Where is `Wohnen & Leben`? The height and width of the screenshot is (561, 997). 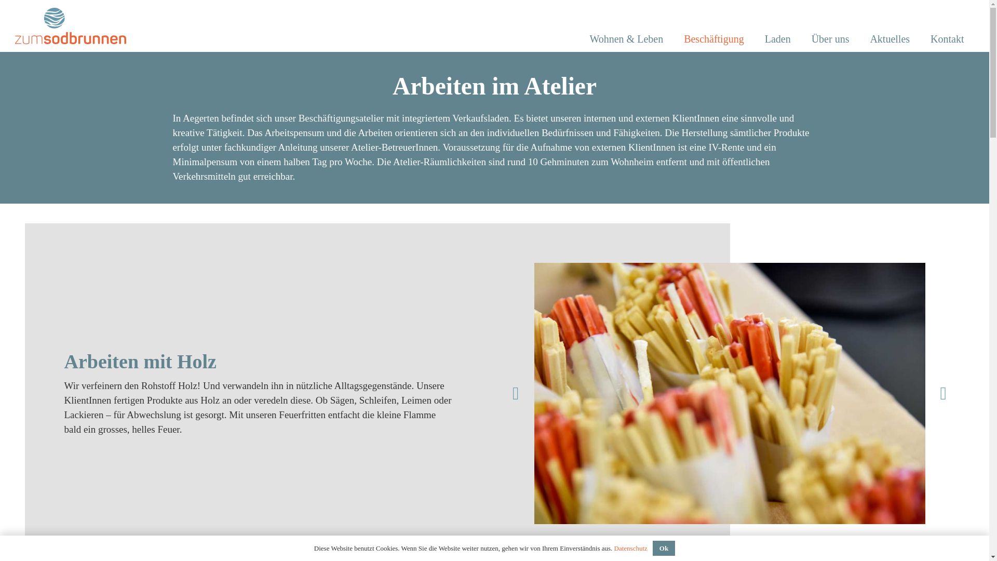 Wohnen & Leben is located at coordinates (626, 39).